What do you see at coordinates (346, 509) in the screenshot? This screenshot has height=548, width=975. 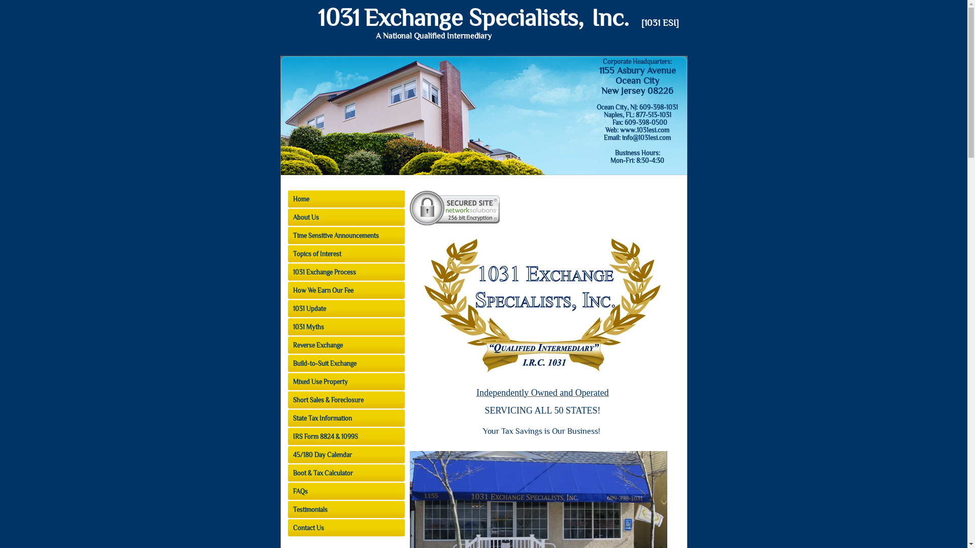 I see `Testimonials` at bounding box center [346, 509].